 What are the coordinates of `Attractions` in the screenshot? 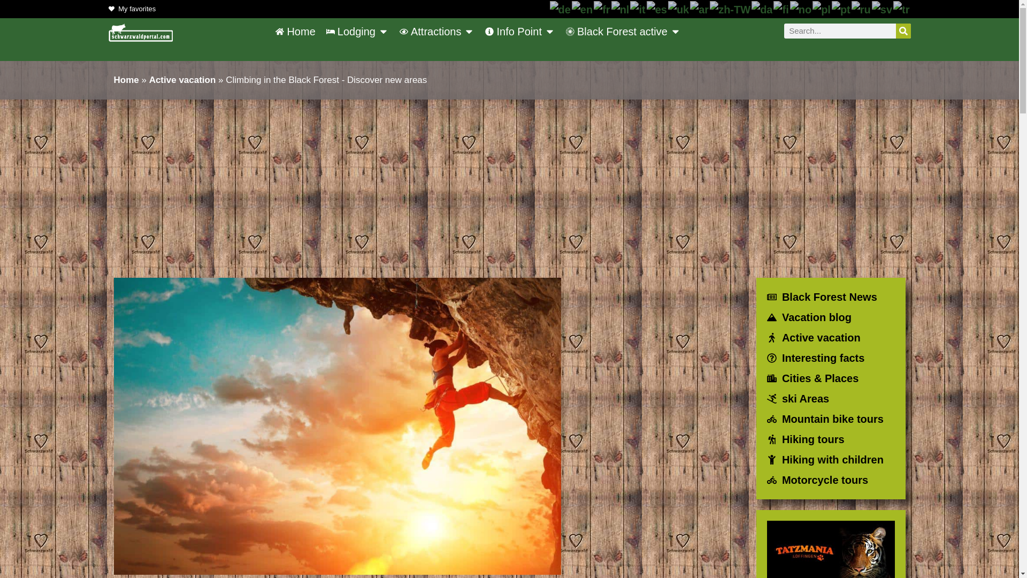 It's located at (430, 32).